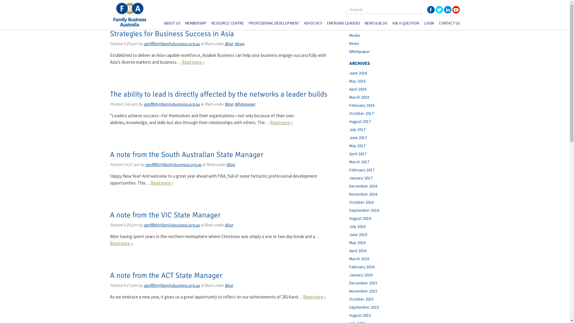 This screenshot has width=574, height=323. Describe the element at coordinates (361, 113) in the screenshot. I see `October 2017` at that location.